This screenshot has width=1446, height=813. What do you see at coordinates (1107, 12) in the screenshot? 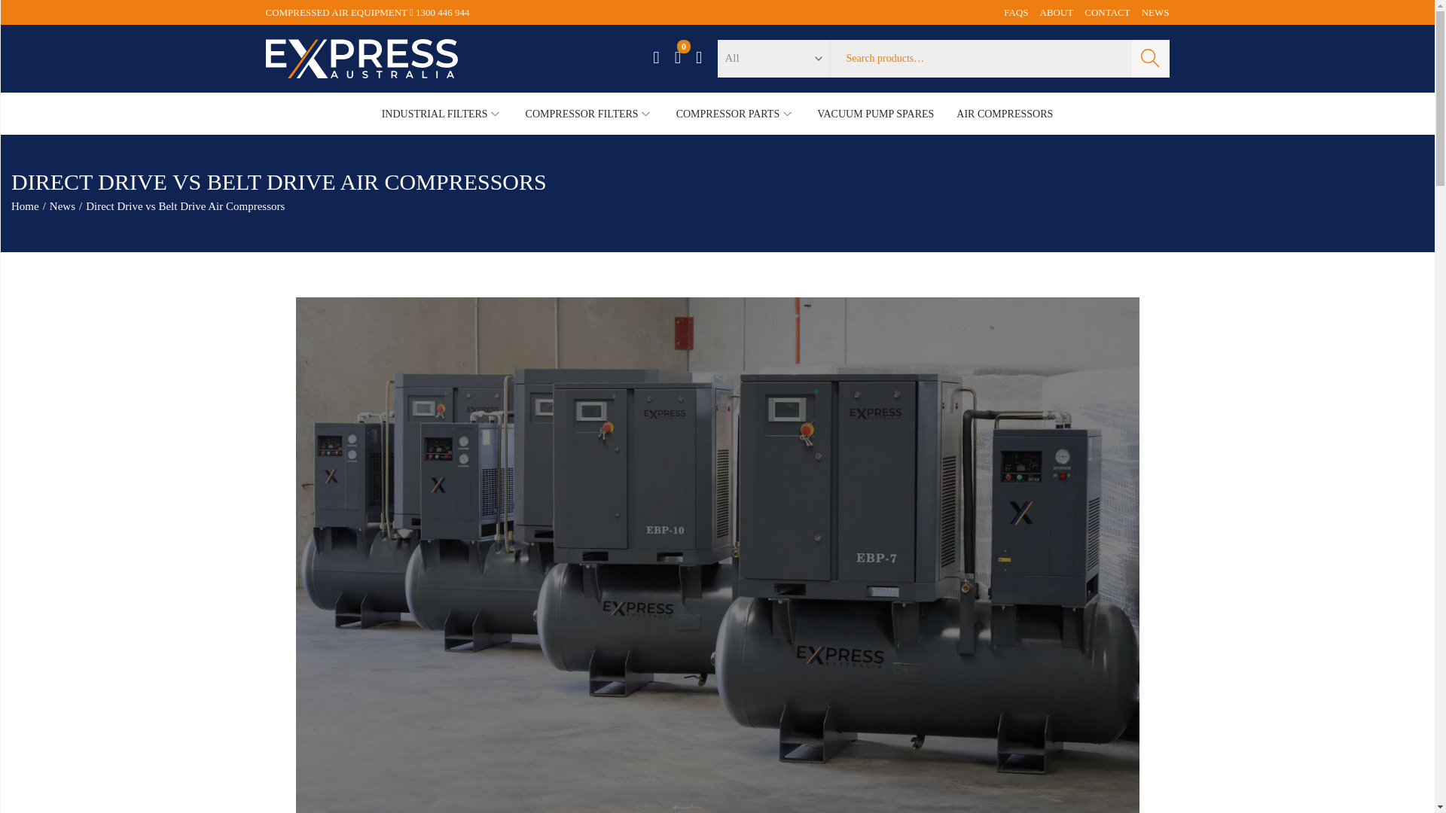
I see `CONTACT` at bounding box center [1107, 12].